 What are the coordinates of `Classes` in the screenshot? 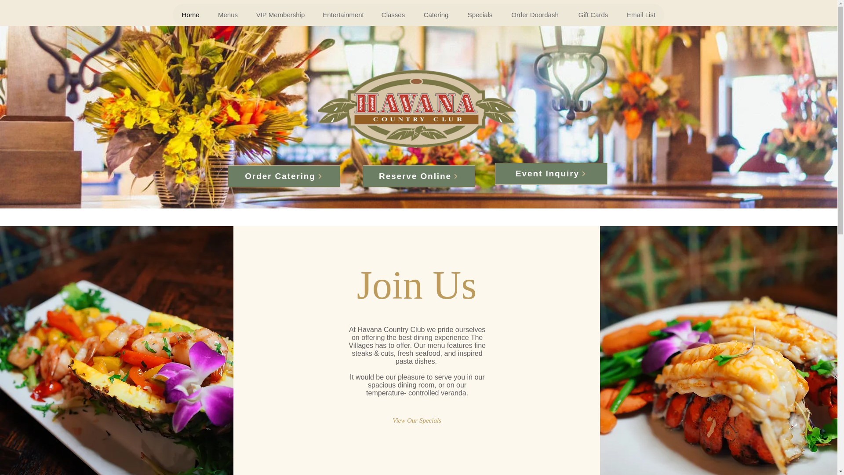 It's located at (393, 15).